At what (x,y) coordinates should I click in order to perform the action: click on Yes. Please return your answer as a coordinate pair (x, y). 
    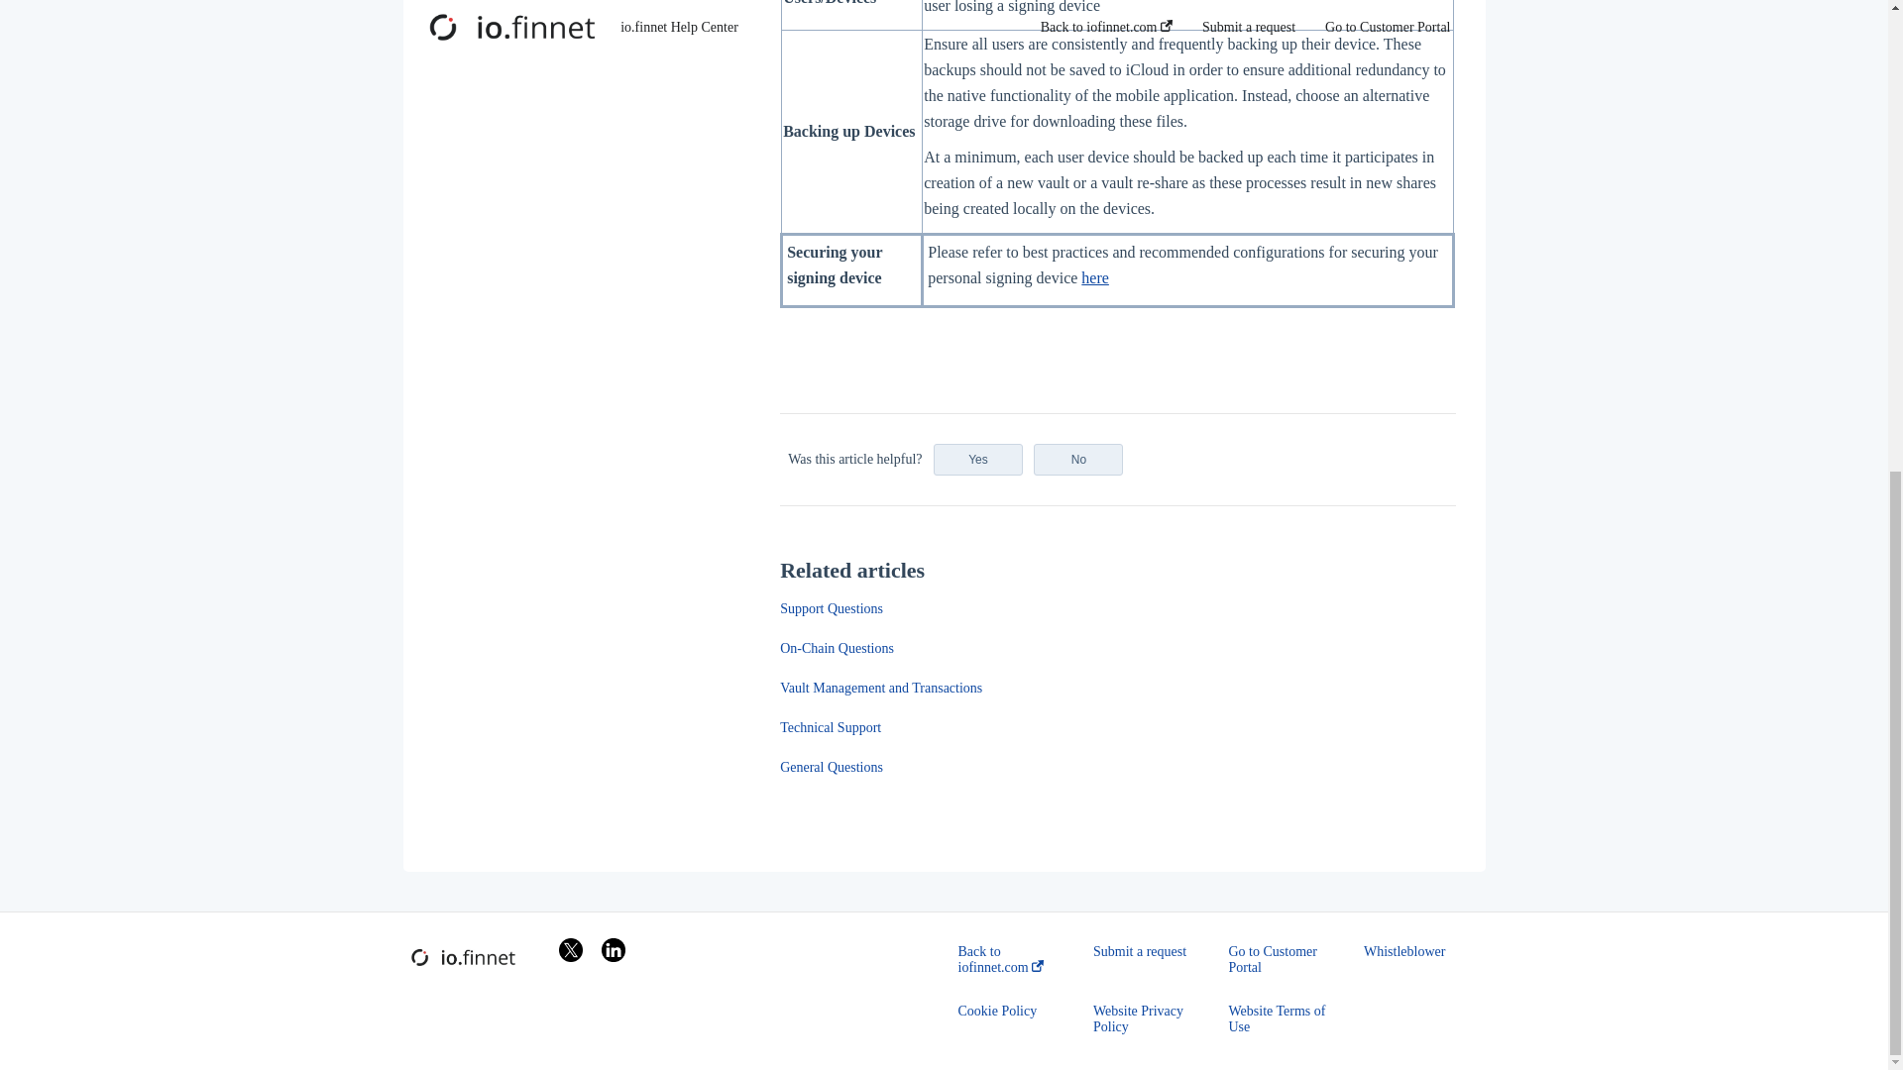
    Looking at the image, I should click on (978, 460).